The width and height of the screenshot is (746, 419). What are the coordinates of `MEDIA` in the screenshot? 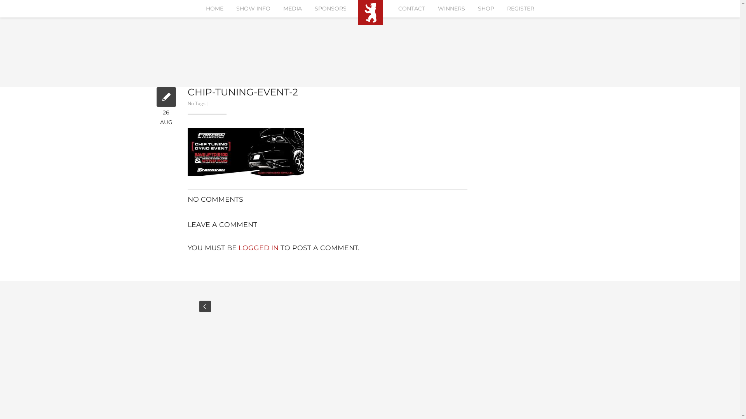 It's located at (293, 9).